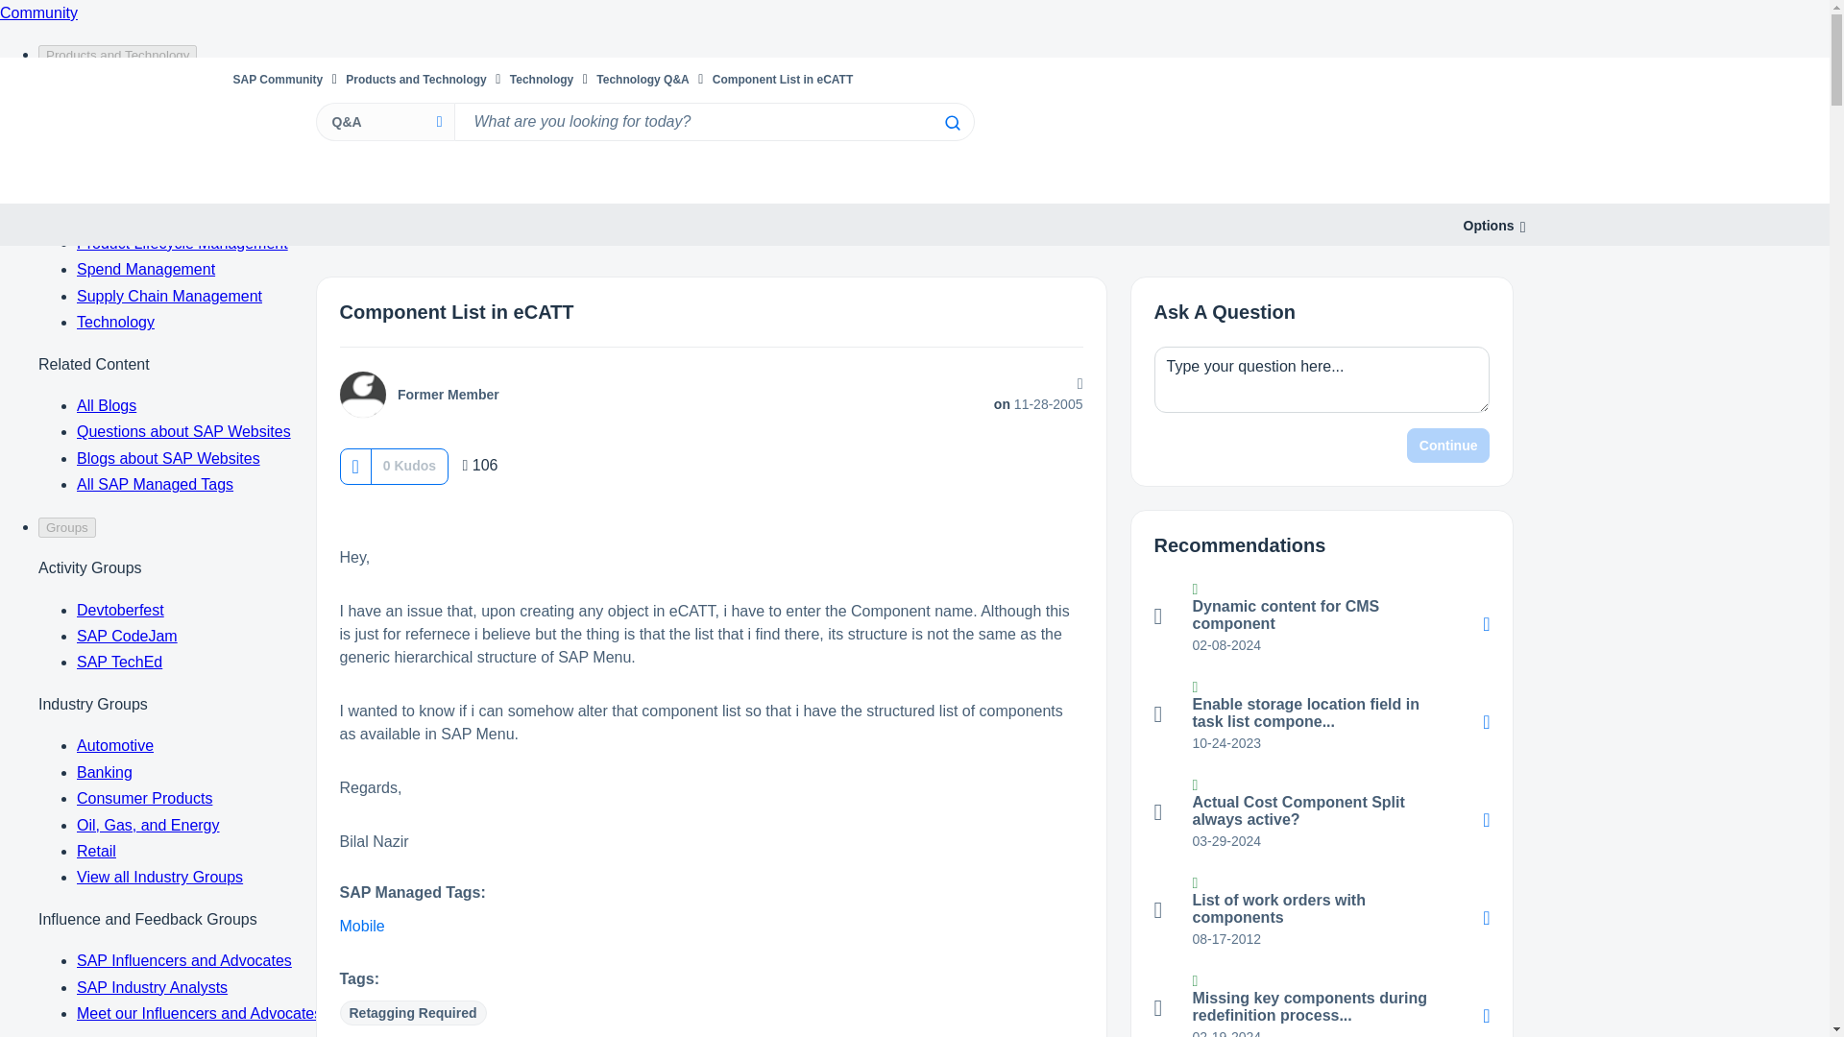 This screenshot has height=1037, width=1844. Describe the element at coordinates (277, 79) in the screenshot. I see `SAP Community` at that location.